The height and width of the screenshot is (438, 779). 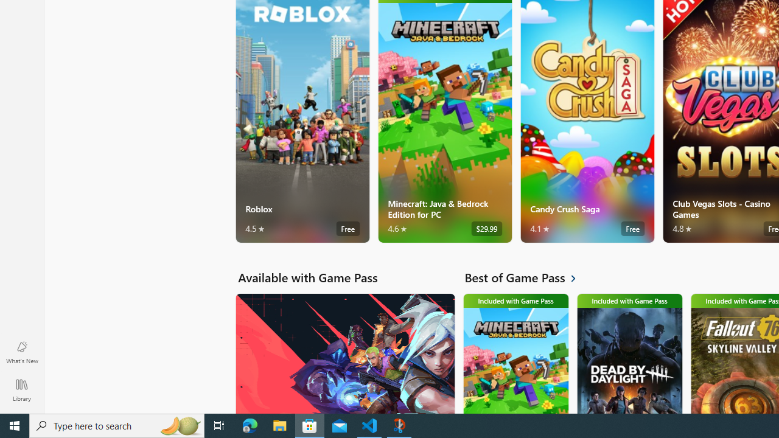 What do you see at coordinates (22, 389) in the screenshot?
I see `Library` at bounding box center [22, 389].